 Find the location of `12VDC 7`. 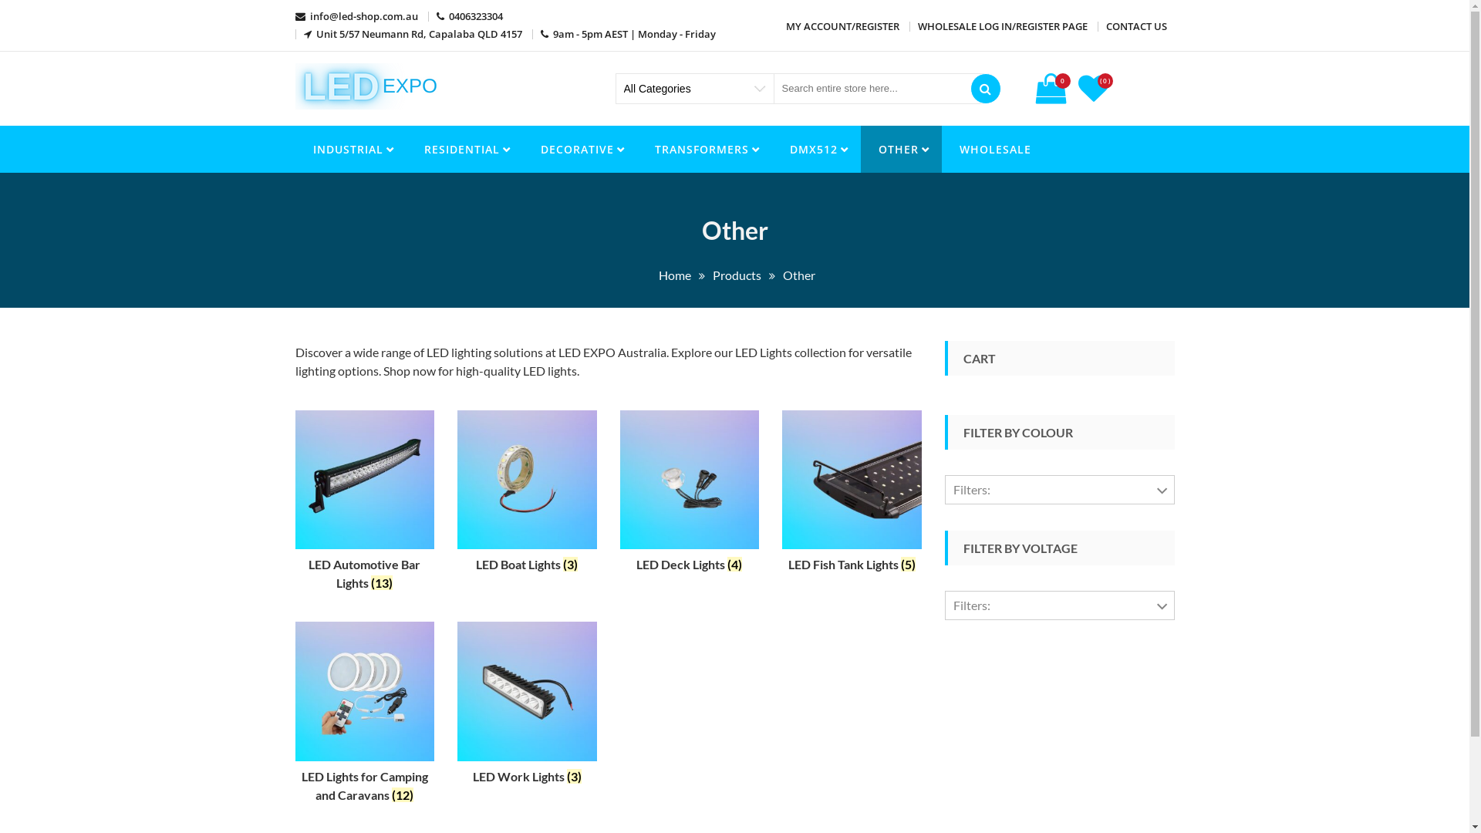

12VDC 7 is located at coordinates (992, 642).